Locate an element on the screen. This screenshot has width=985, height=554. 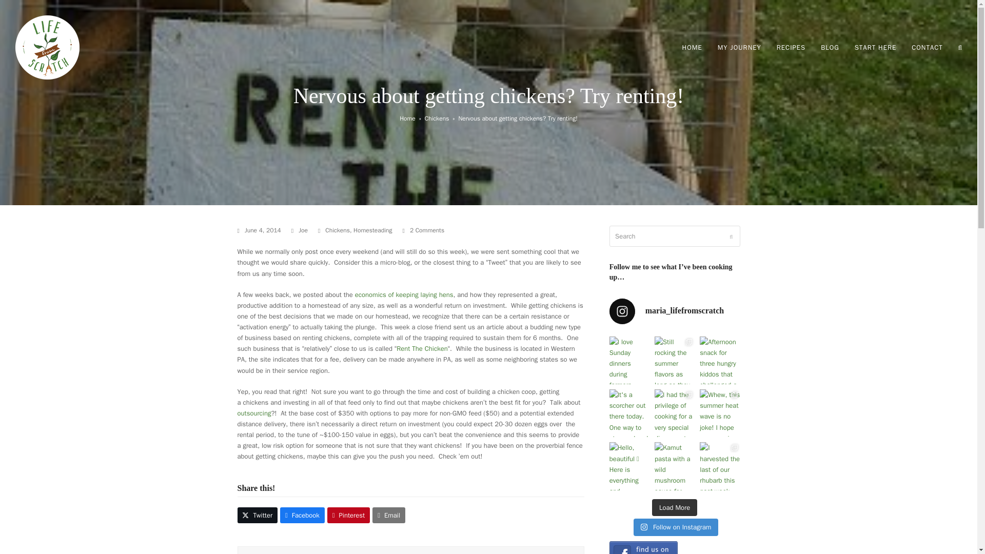
Email is located at coordinates (388, 515).